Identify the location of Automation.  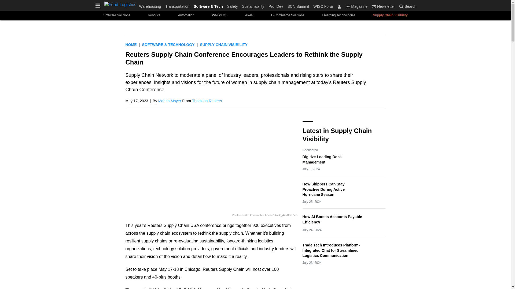
(186, 15).